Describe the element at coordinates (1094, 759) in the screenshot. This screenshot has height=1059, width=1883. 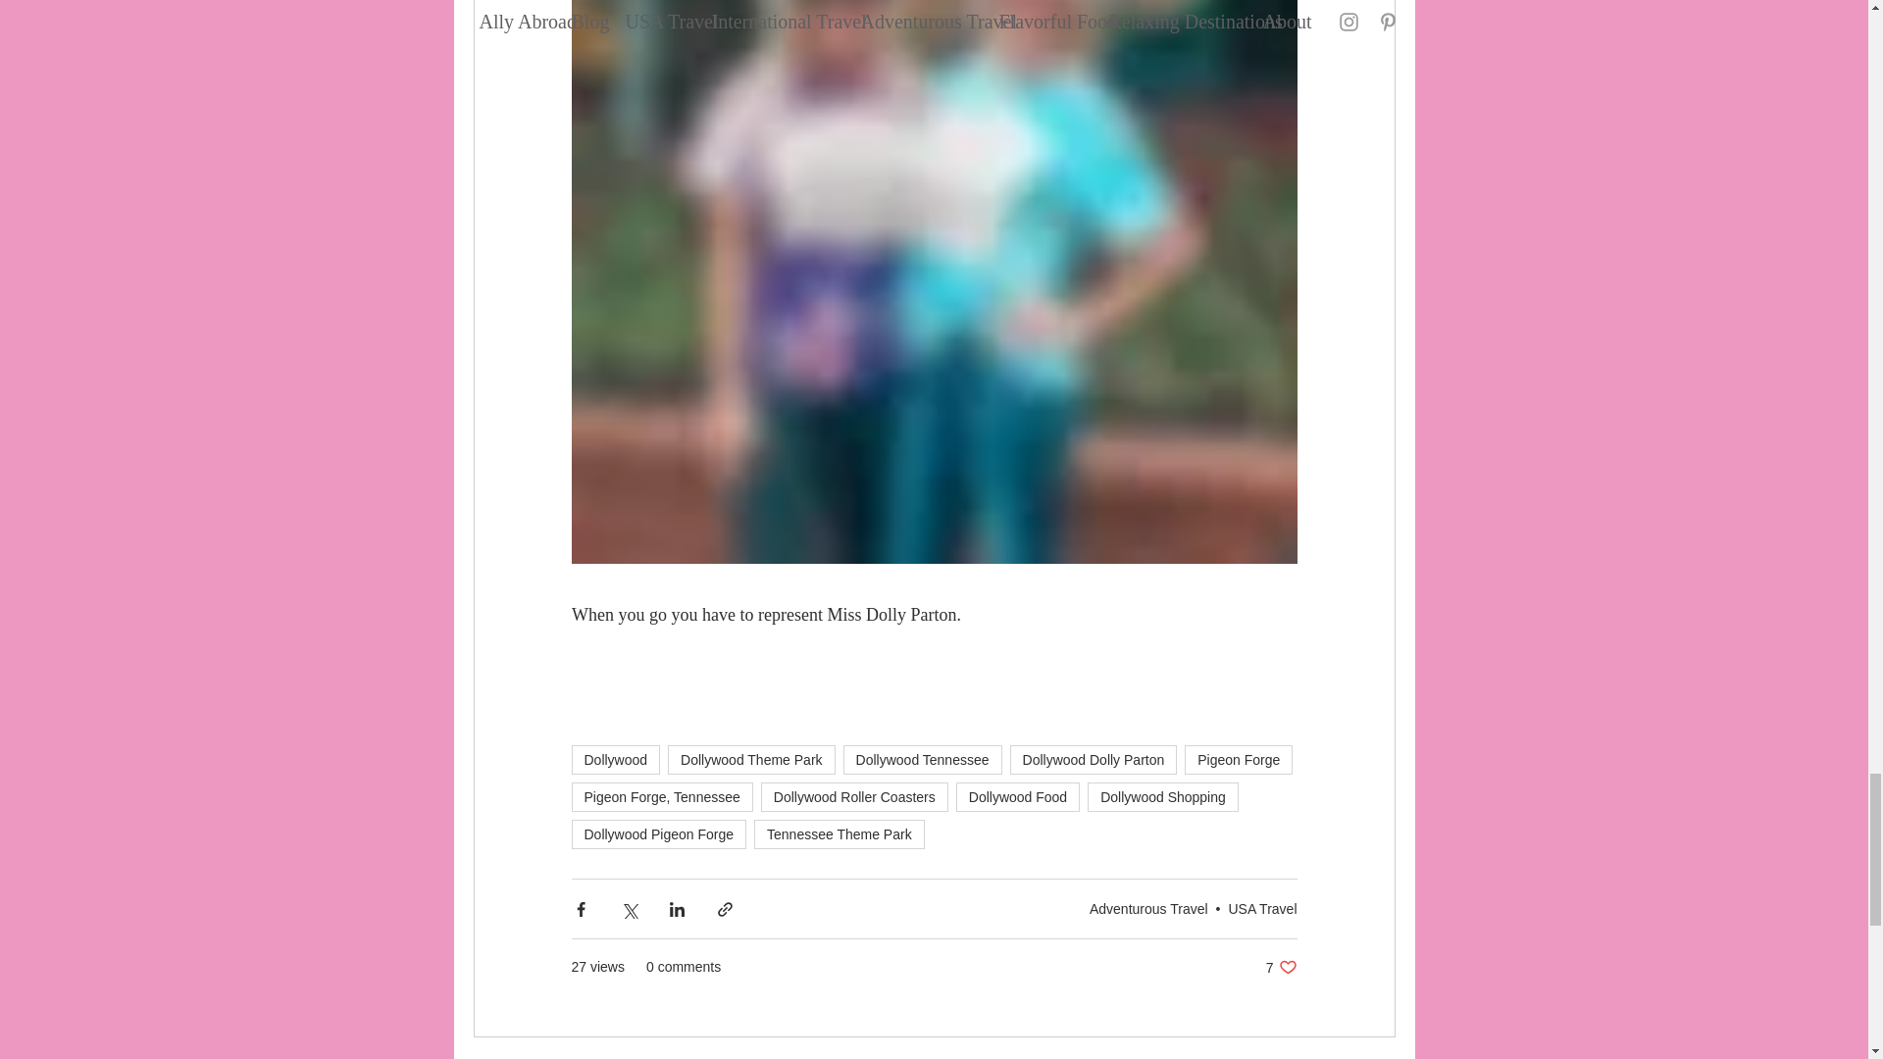
I see `Dollywood Dolly Parton` at that location.